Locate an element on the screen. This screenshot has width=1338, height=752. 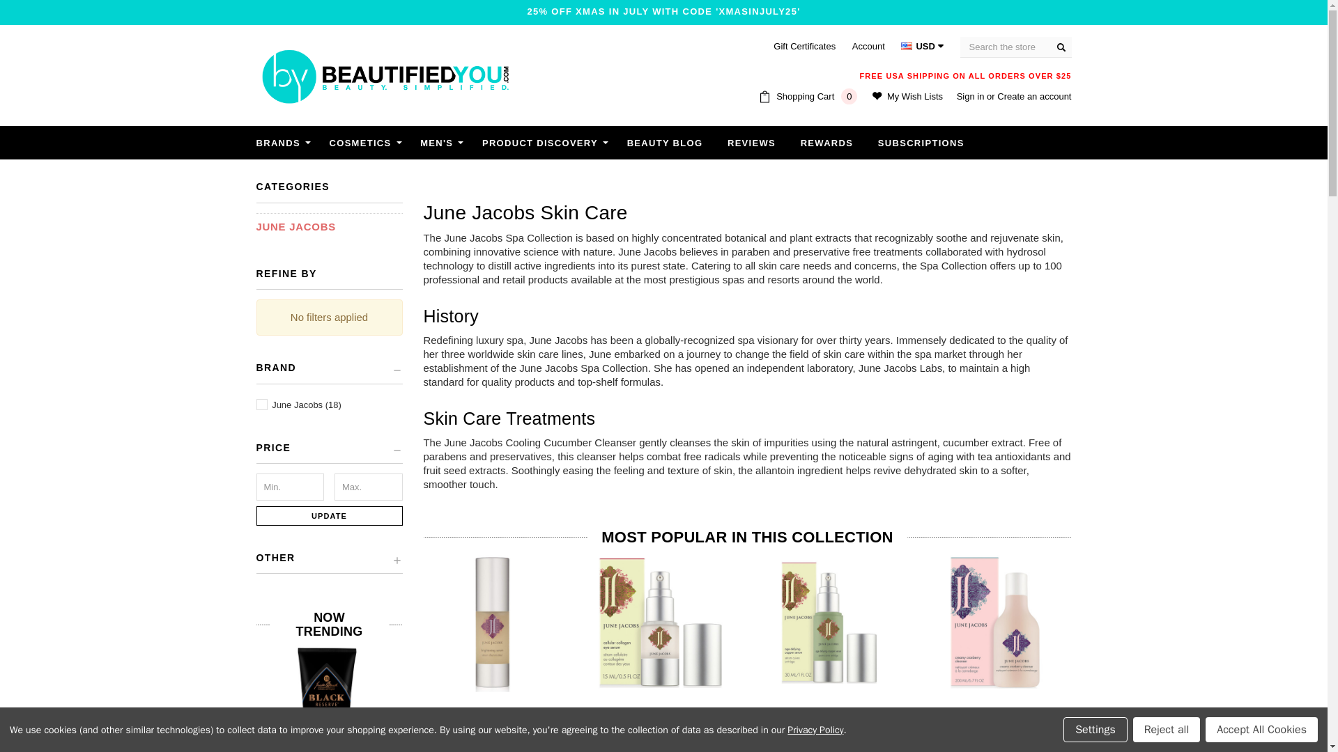
June Jacobs Creamy Cranberry Cleanser is located at coordinates (995, 622).